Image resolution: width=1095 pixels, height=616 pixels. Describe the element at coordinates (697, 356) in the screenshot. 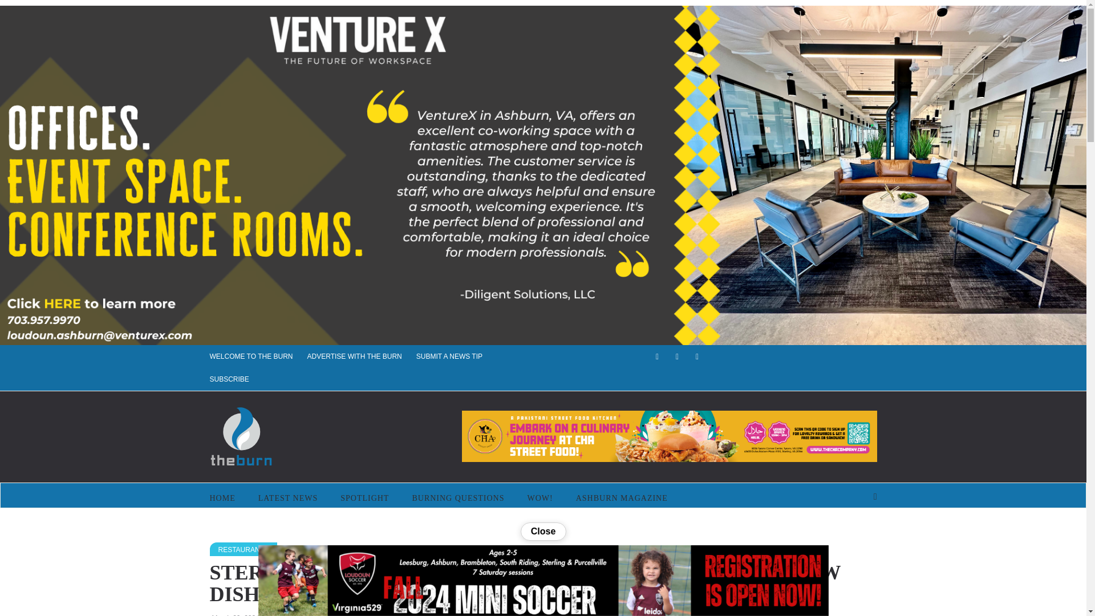

I see `ion-social-instagram` at that location.